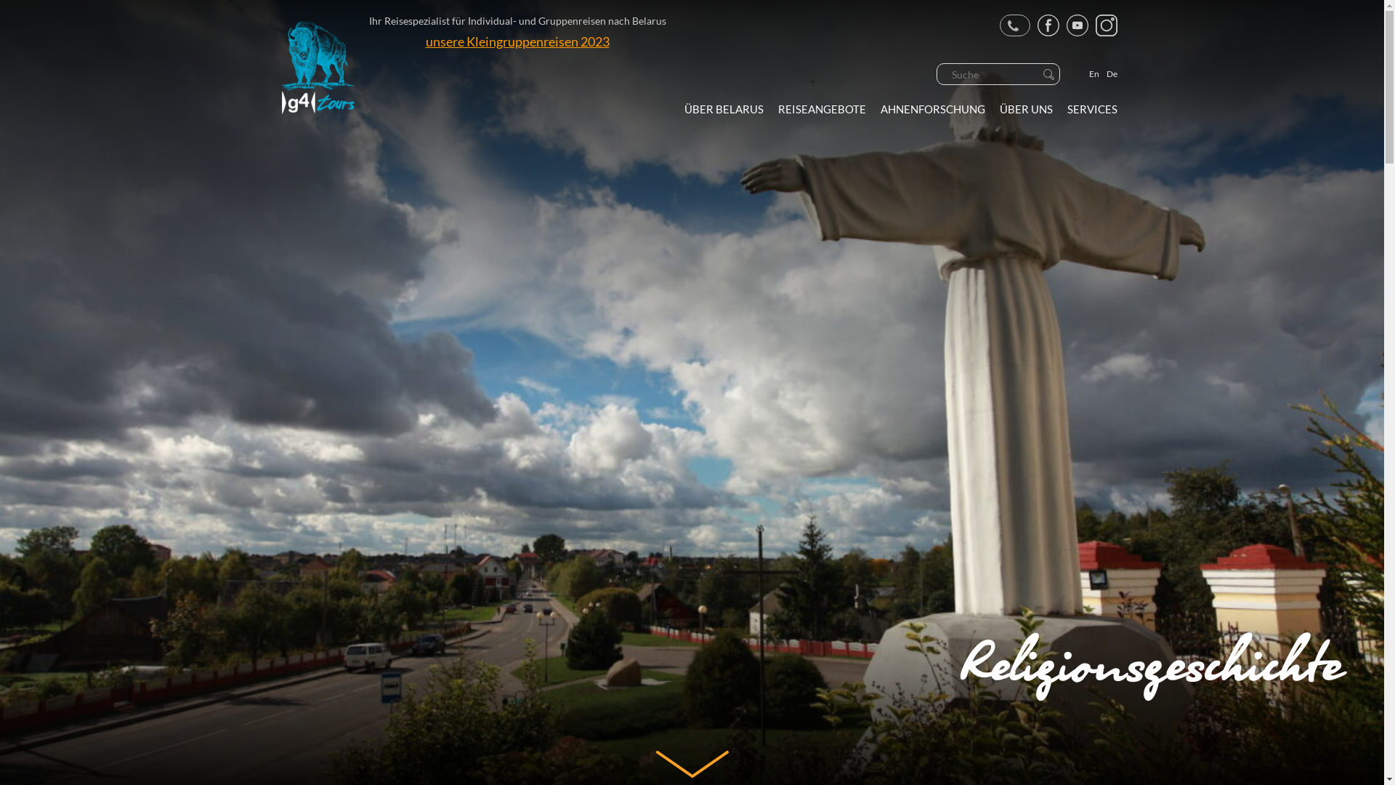 Image resolution: width=1395 pixels, height=785 pixels. Describe the element at coordinates (1048, 25) in the screenshot. I see `Belarus Reisen auf Facebook` at that location.